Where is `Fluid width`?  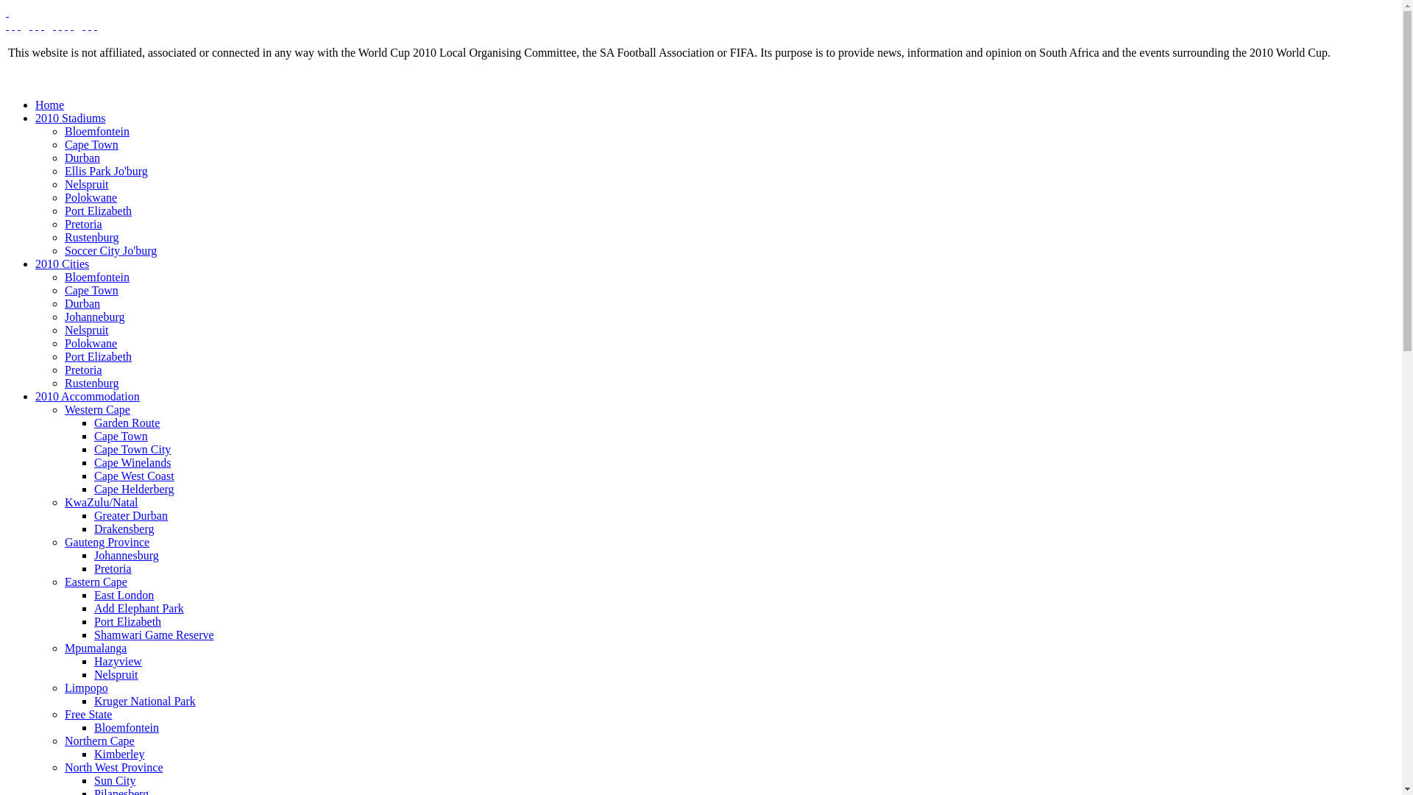 Fluid width is located at coordinates (7, 25).